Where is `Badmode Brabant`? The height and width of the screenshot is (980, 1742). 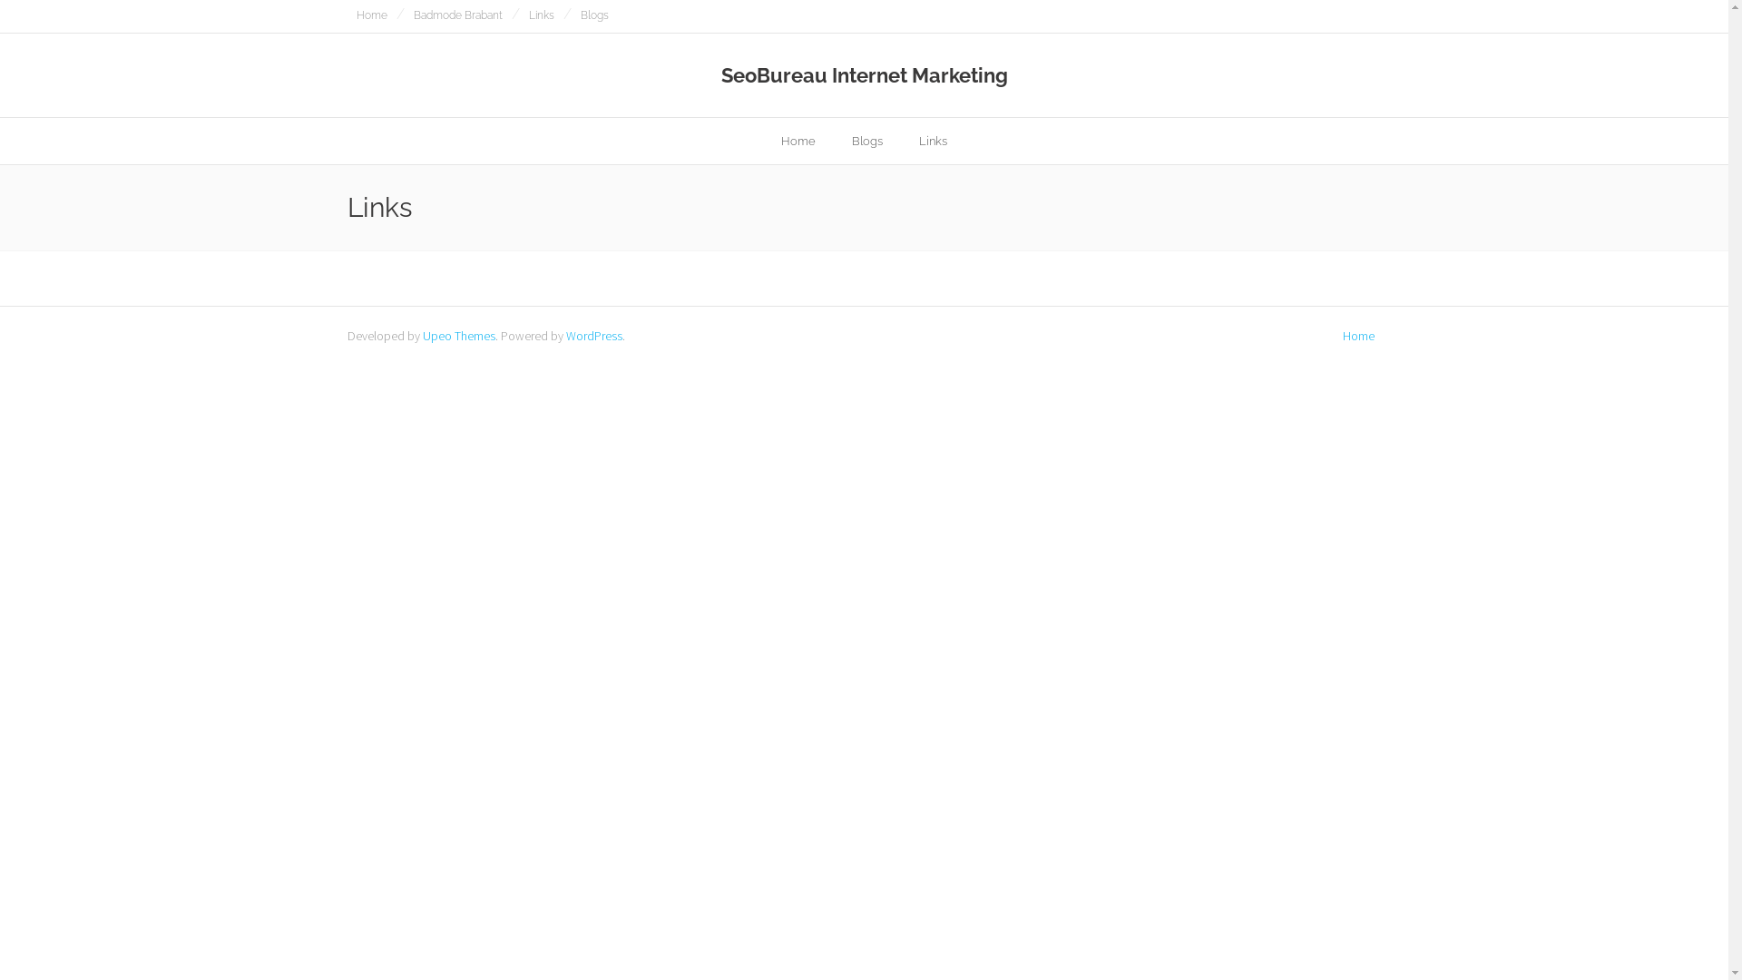
Badmode Brabant is located at coordinates (458, 16).